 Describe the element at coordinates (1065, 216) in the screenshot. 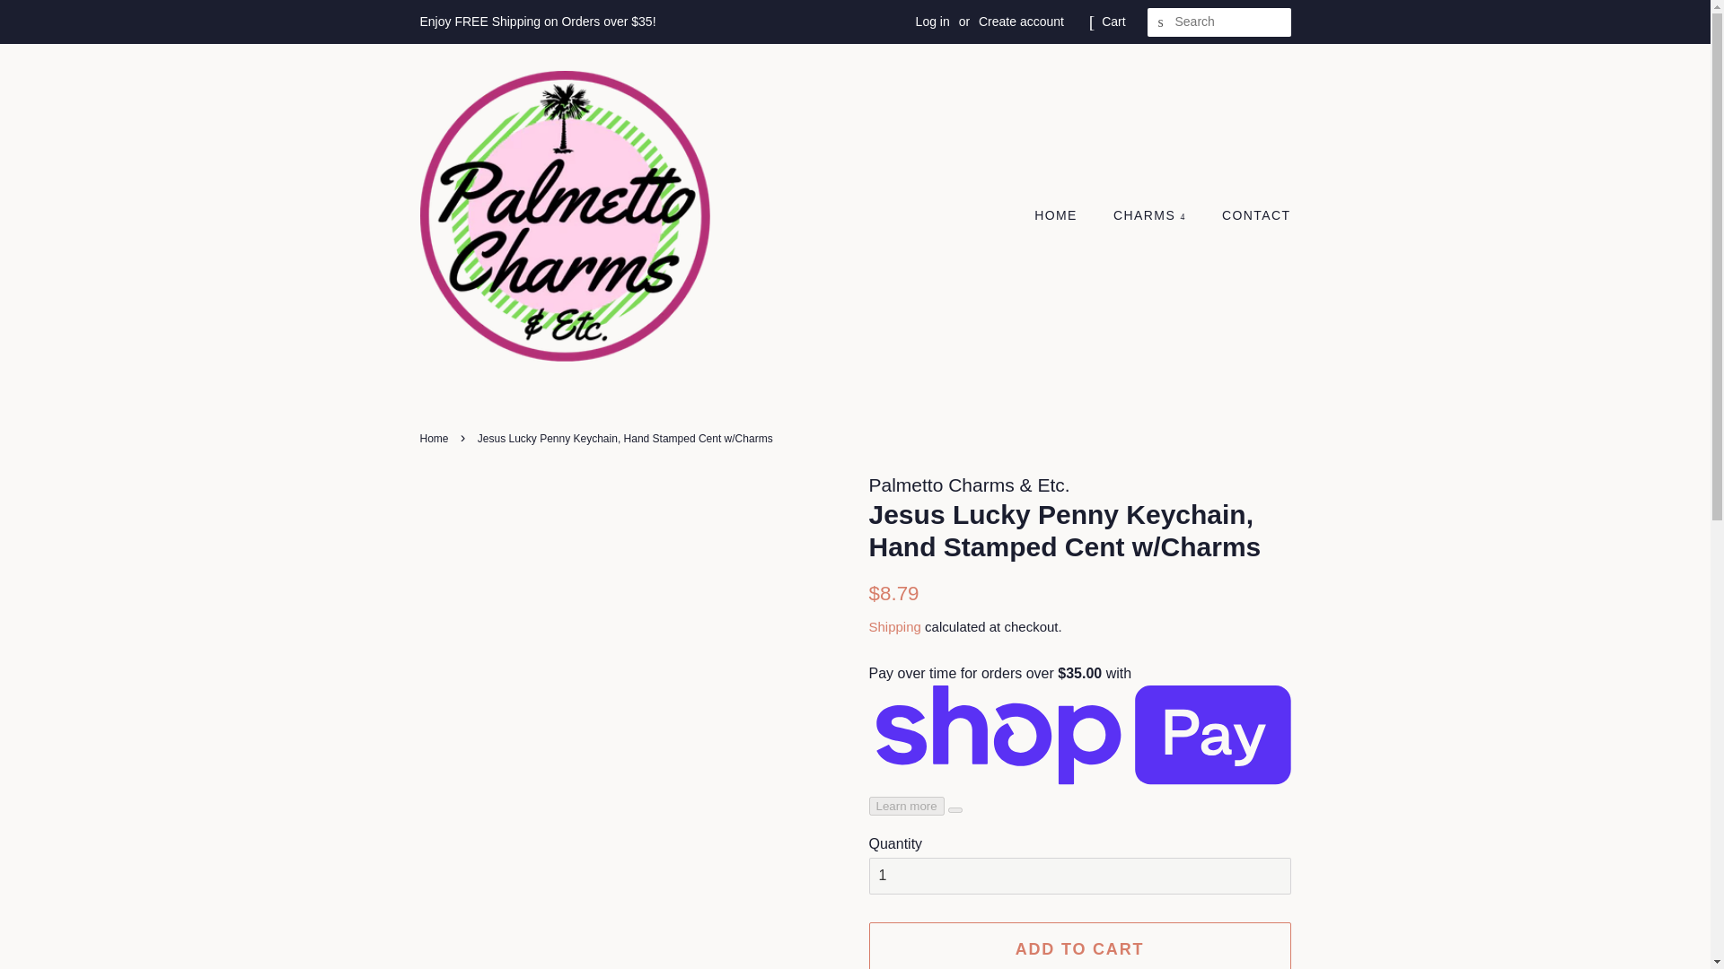

I see `HOME` at that location.